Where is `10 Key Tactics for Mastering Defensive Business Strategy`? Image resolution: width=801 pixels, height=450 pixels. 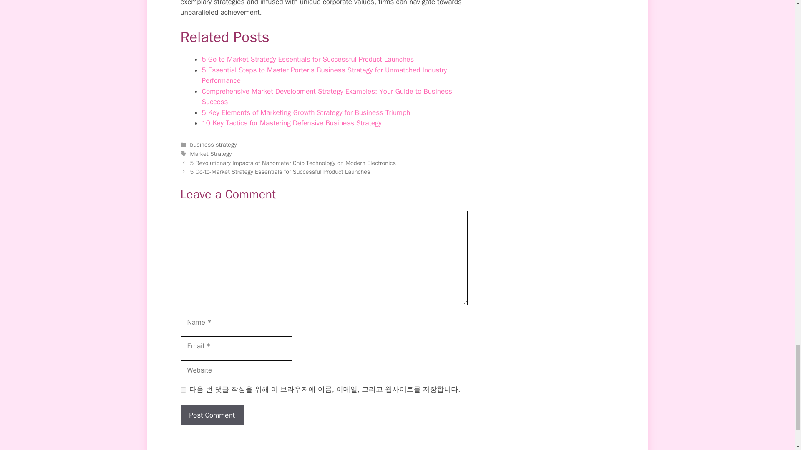
10 Key Tactics for Mastering Defensive Business Strategy is located at coordinates (292, 123).